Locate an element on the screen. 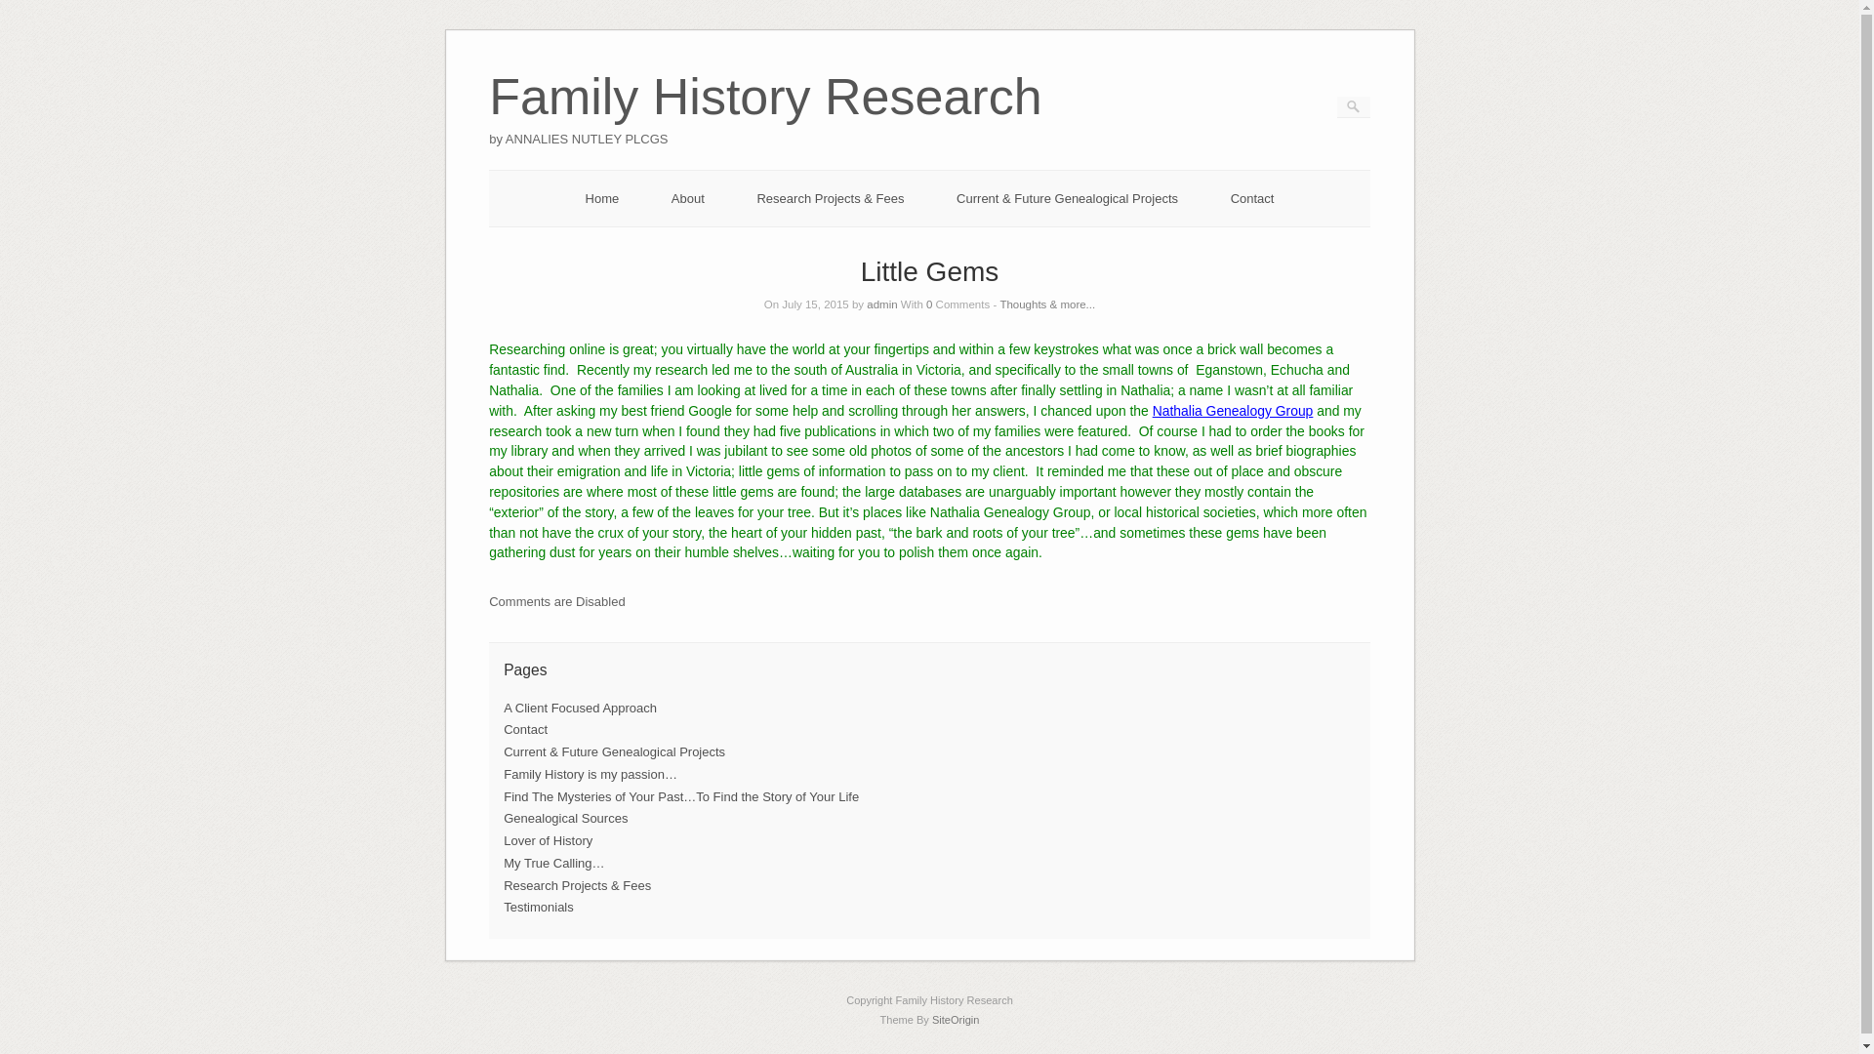  Nathalia Genealogy Group is located at coordinates (1234, 411).